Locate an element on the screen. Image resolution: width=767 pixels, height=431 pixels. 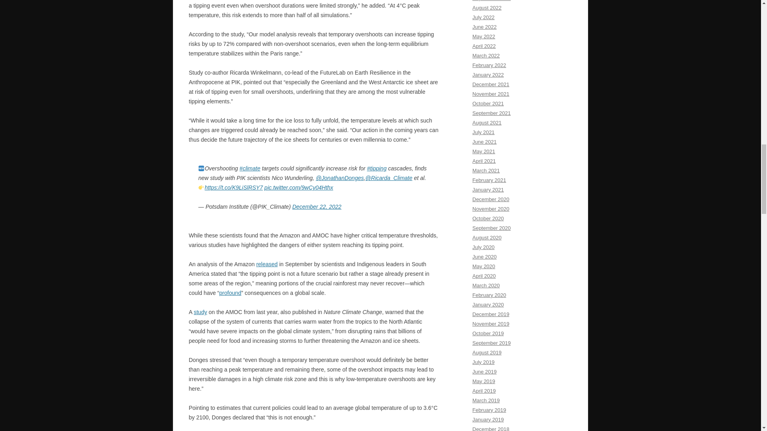
profound is located at coordinates (230, 293).